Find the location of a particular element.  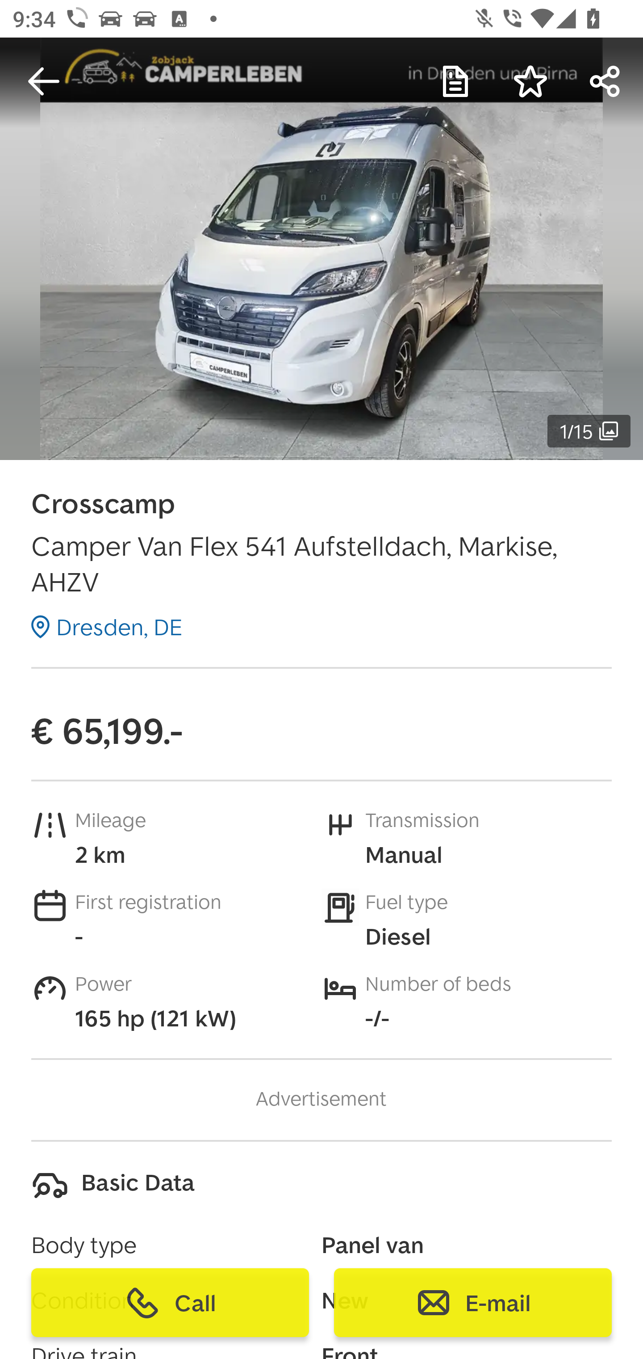

E-mail is located at coordinates (472, 1303).